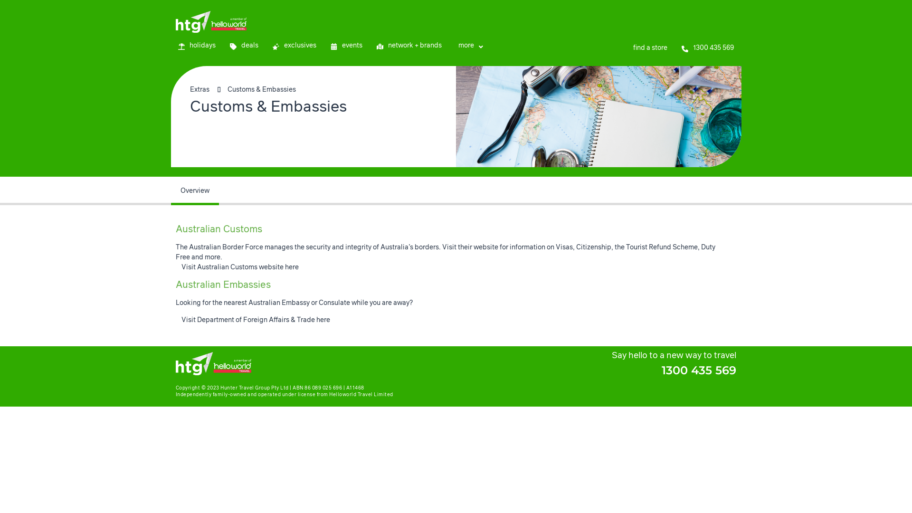  What do you see at coordinates (197, 47) in the screenshot?
I see `holidays` at bounding box center [197, 47].